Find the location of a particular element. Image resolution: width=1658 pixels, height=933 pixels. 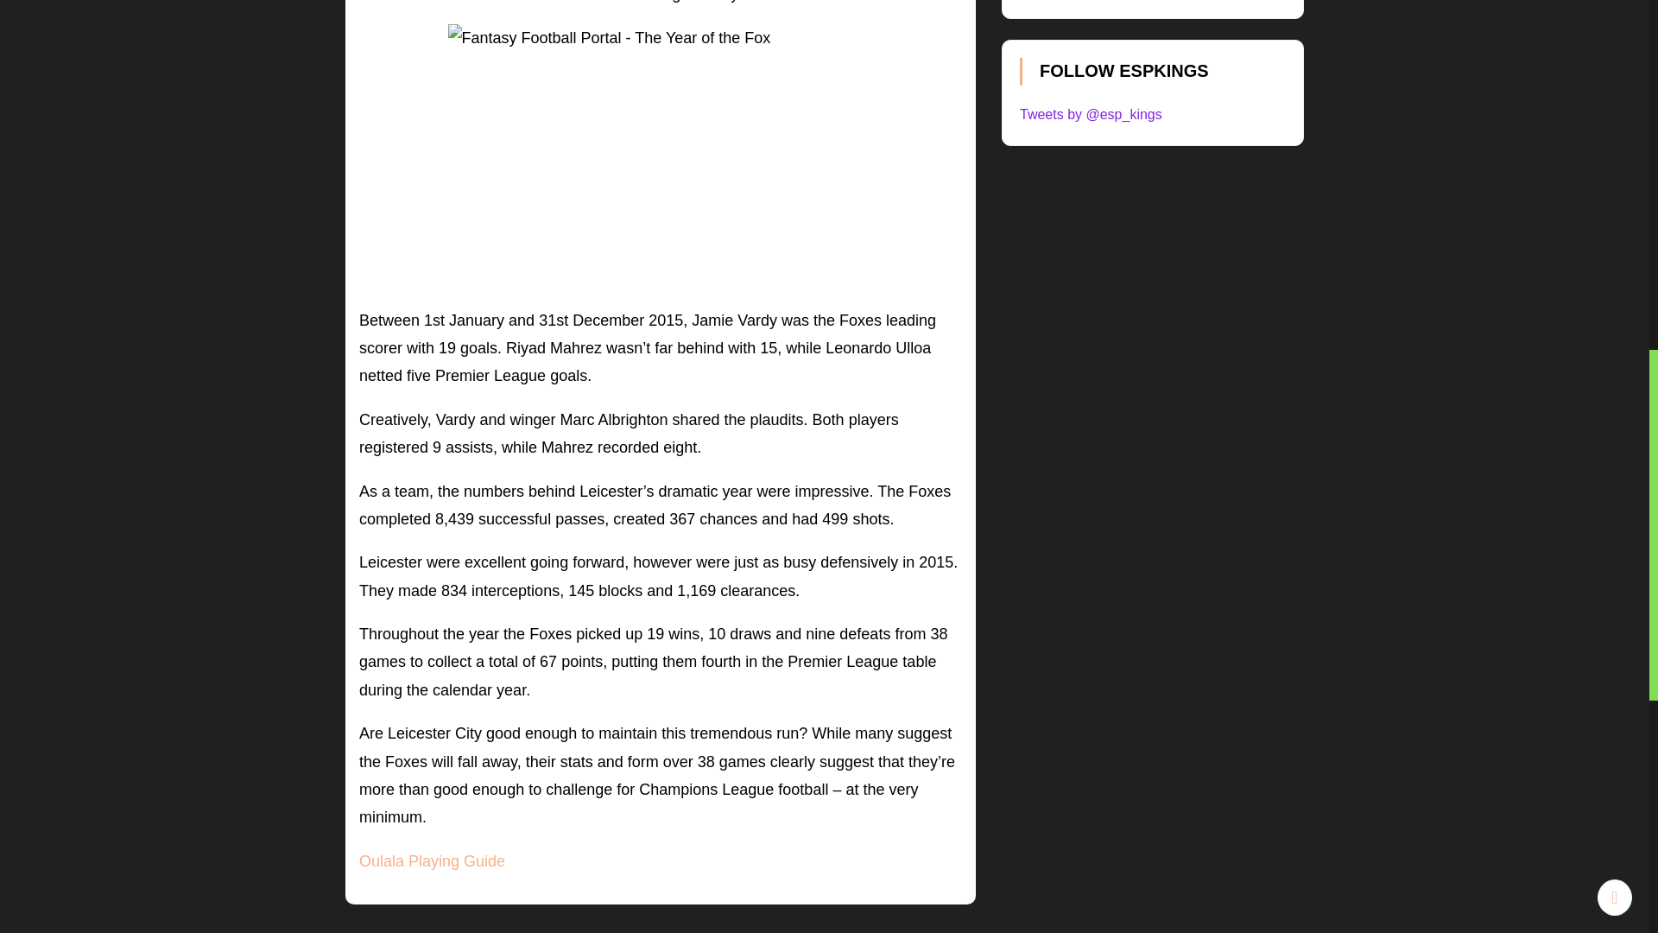

Oulala Playing Guide is located at coordinates (432, 860).